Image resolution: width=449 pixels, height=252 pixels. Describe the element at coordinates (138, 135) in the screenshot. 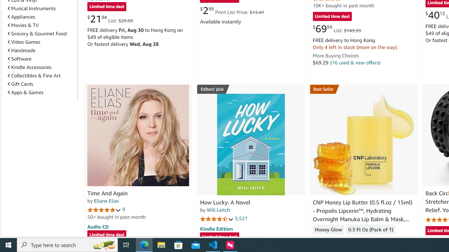

I see `Time And Again` at that location.